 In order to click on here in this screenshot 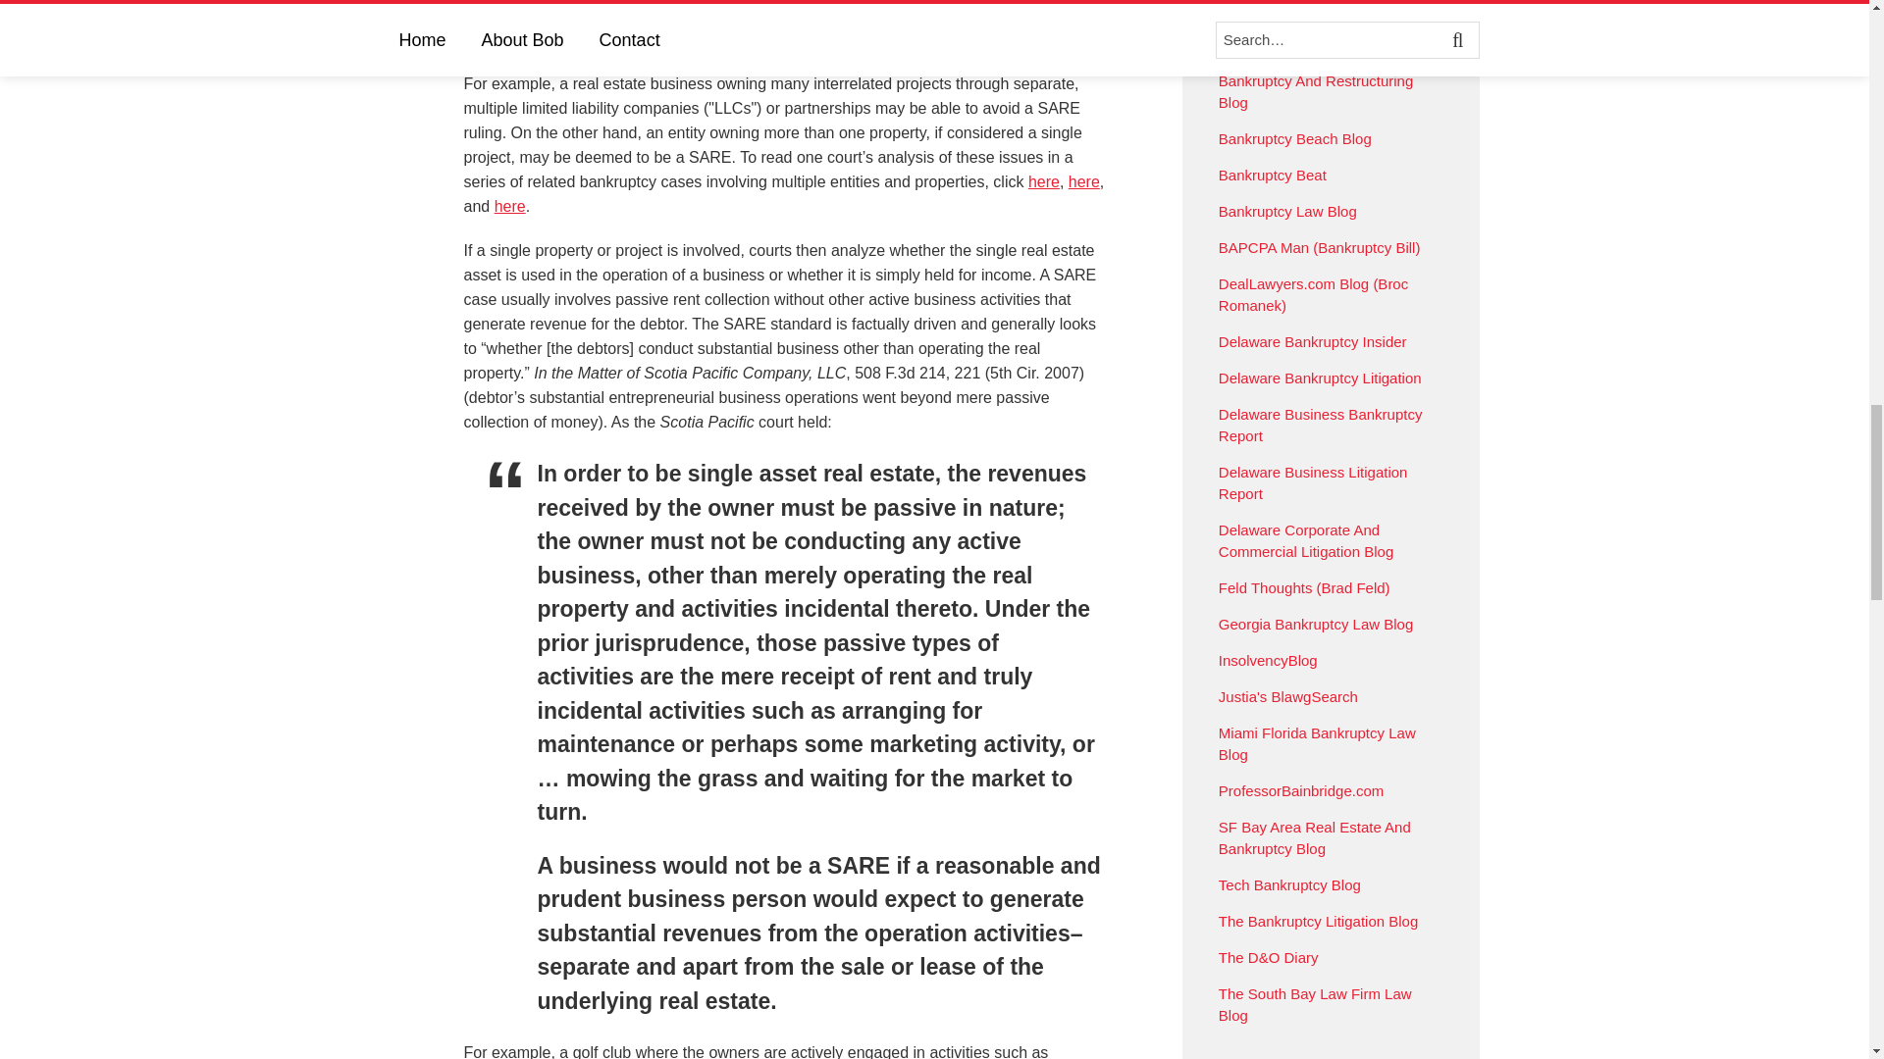, I will do `click(1083, 182)`.